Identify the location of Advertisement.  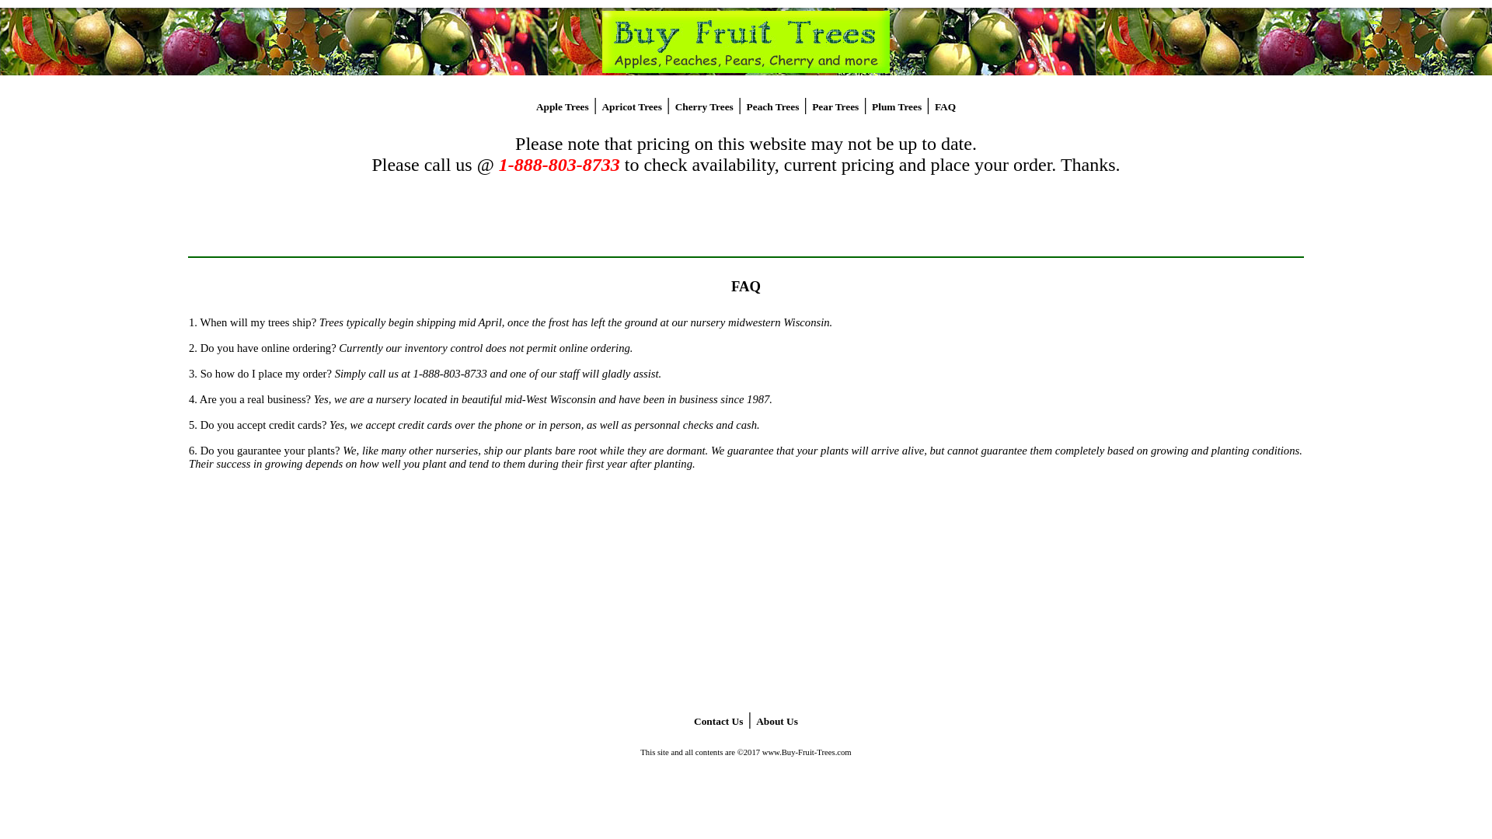
(746, 230).